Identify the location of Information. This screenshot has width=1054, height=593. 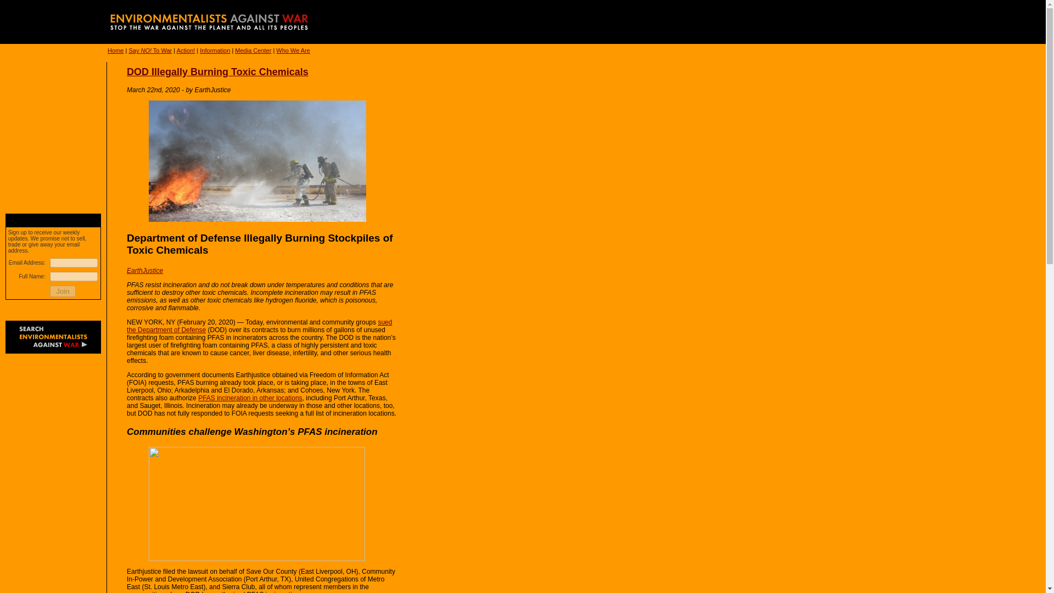
(215, 51).